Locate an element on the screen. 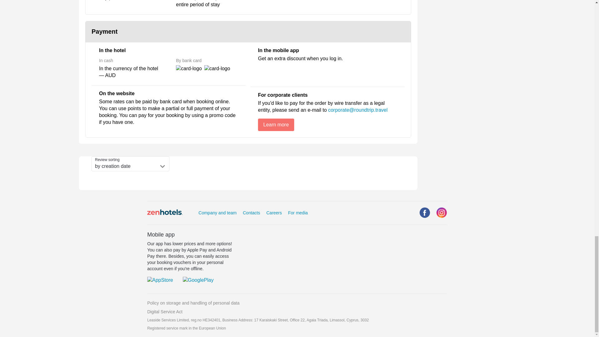  Policy on storage and handling of personal data is located at coordinates (297, 303).